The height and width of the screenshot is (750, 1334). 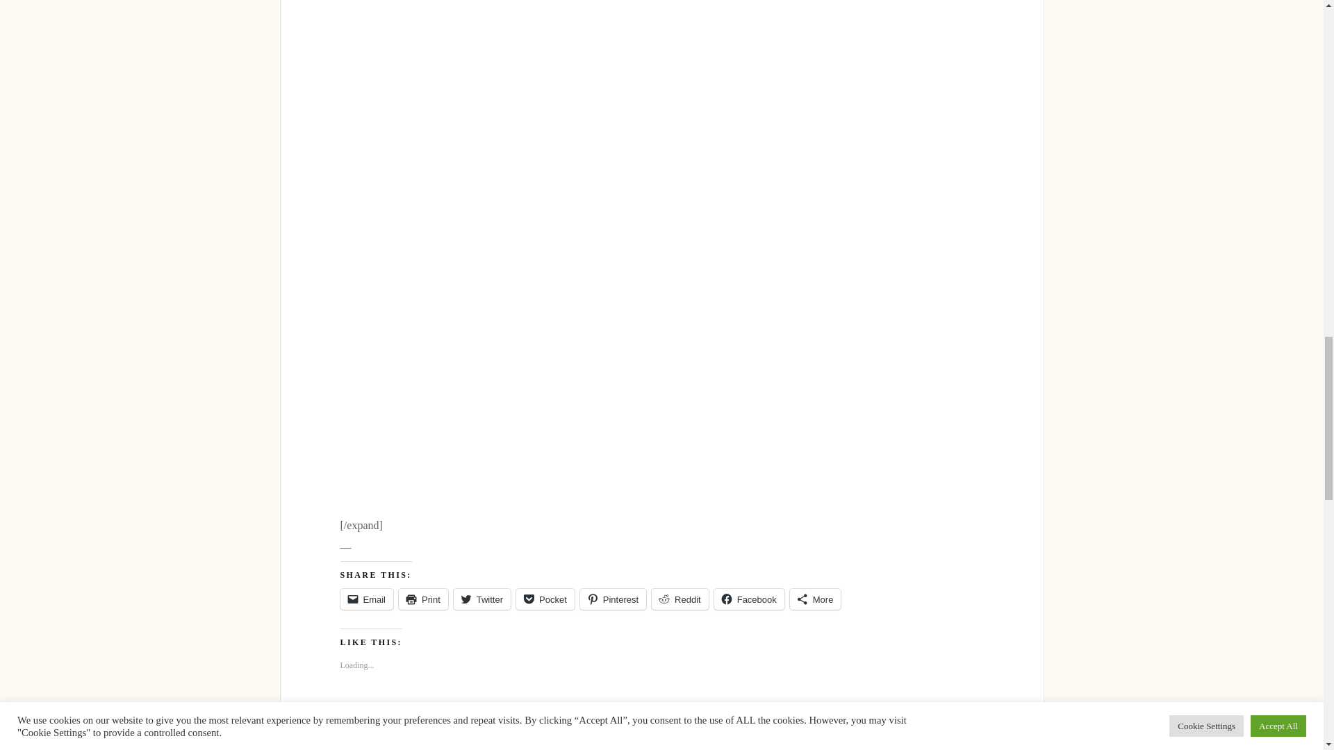 What do you see at coordinates (749, 599) in the screenshot?
I see `Click to share on Facebook` at bounding box center [749, 599].